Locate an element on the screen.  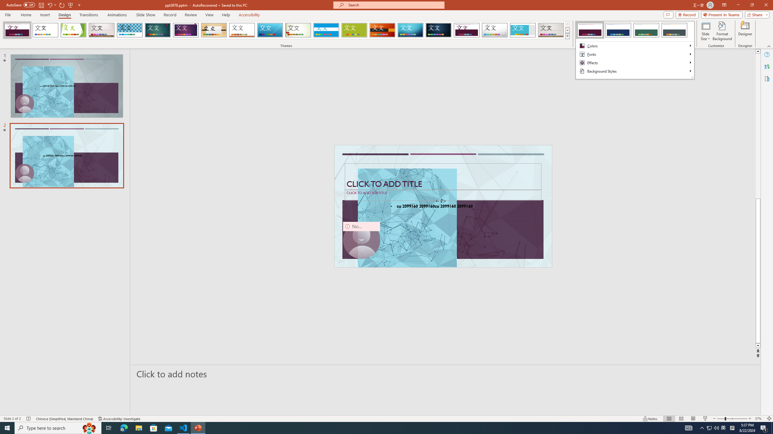
TextBox 61 is located at coordinates (443, 207).